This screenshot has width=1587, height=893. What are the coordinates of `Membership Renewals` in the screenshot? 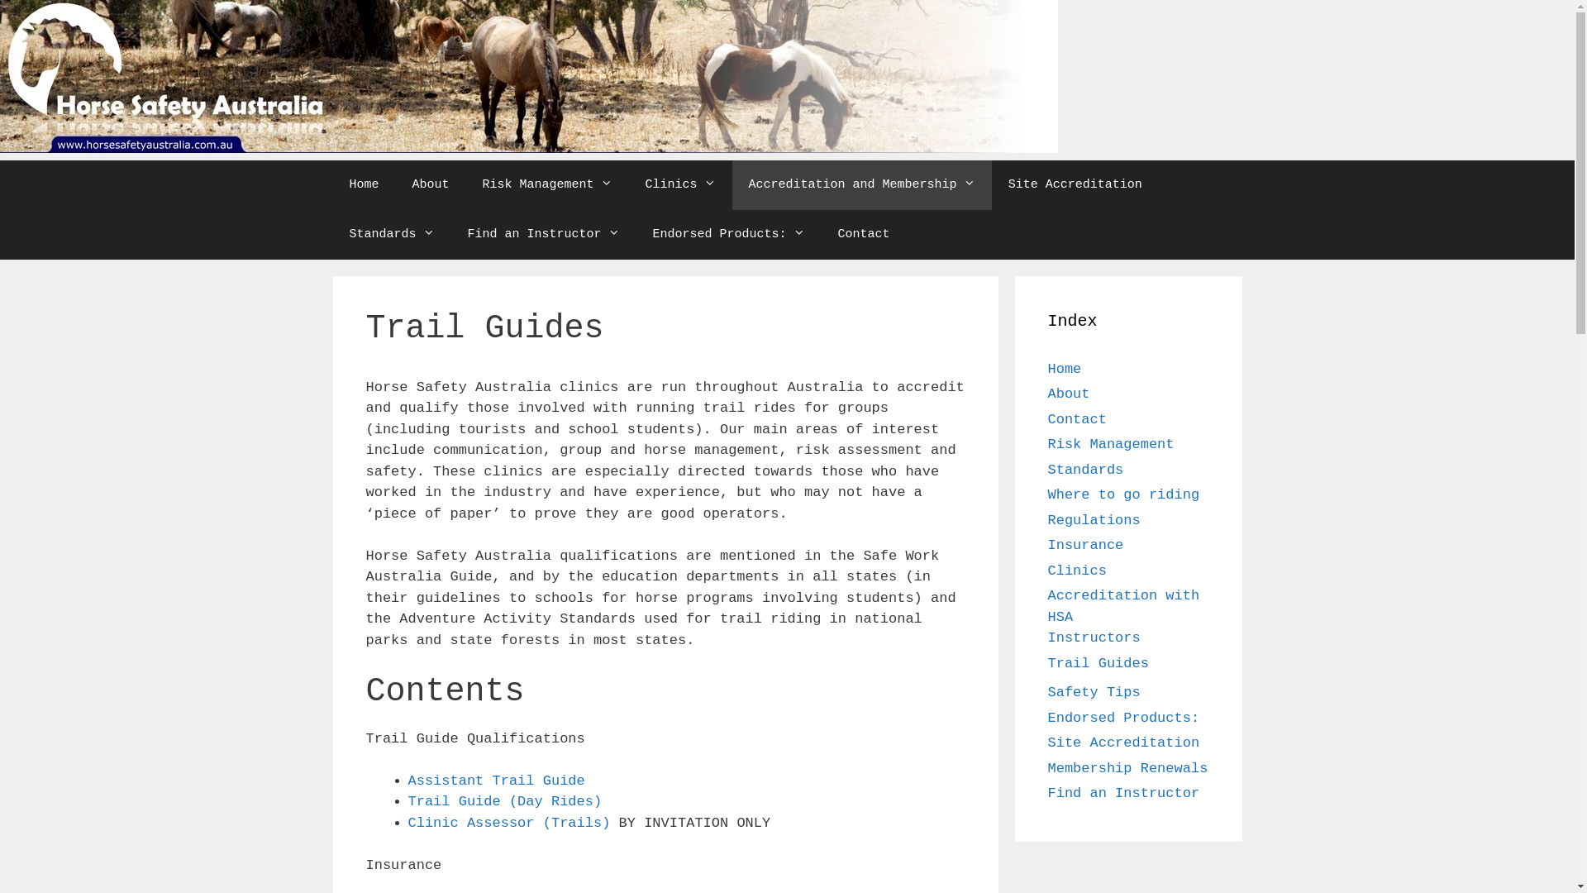 It's located at (1128, 769).